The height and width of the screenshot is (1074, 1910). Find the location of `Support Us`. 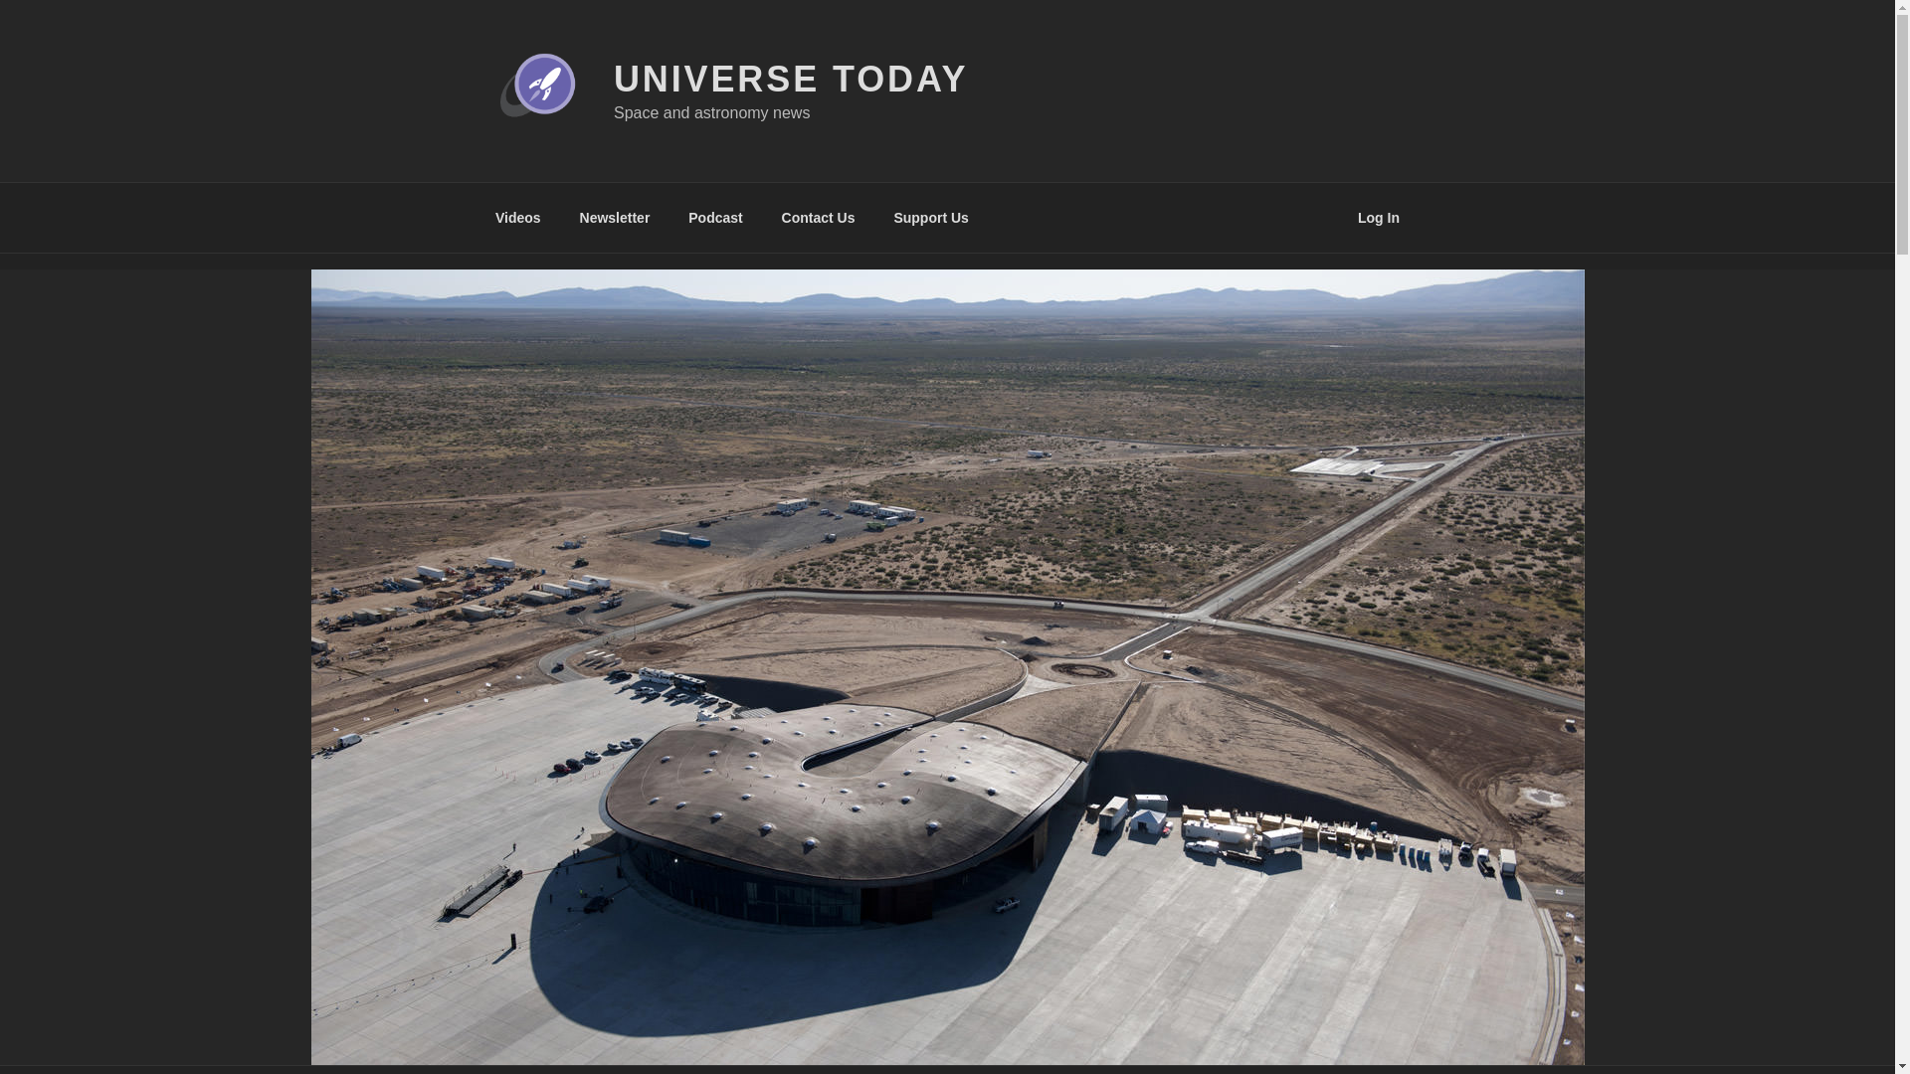

Support Us is located at coordinates (931, 217).